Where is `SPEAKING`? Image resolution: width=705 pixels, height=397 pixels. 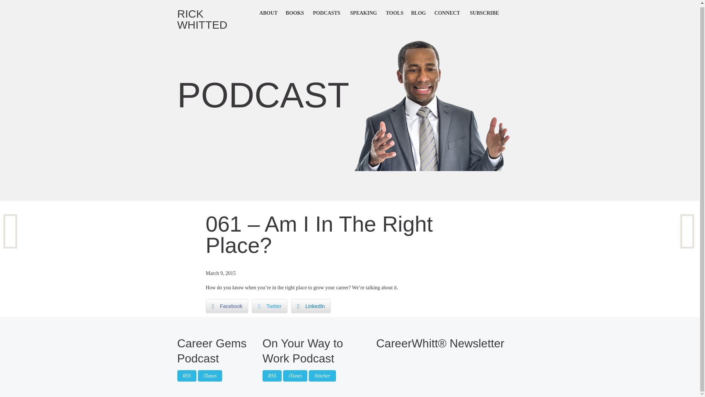 SPEAKING is located at coordinates (364, 11).